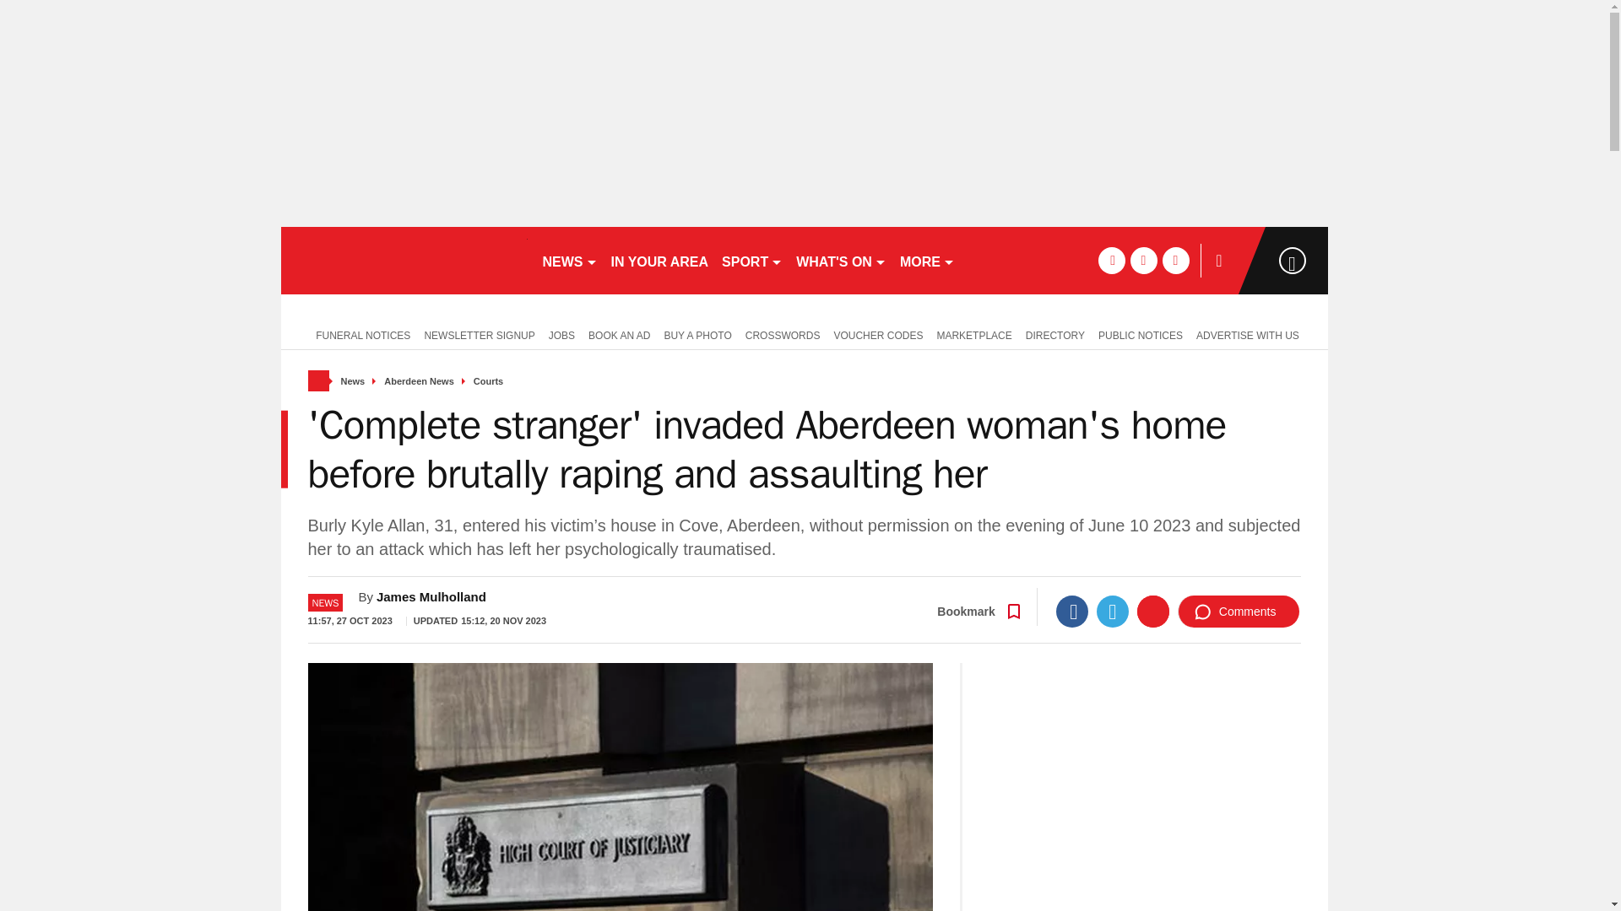 The image size is (1621, 911). Describe the element at coordinates (569, 260) in the screenshot. I see `NEWS` at that location.